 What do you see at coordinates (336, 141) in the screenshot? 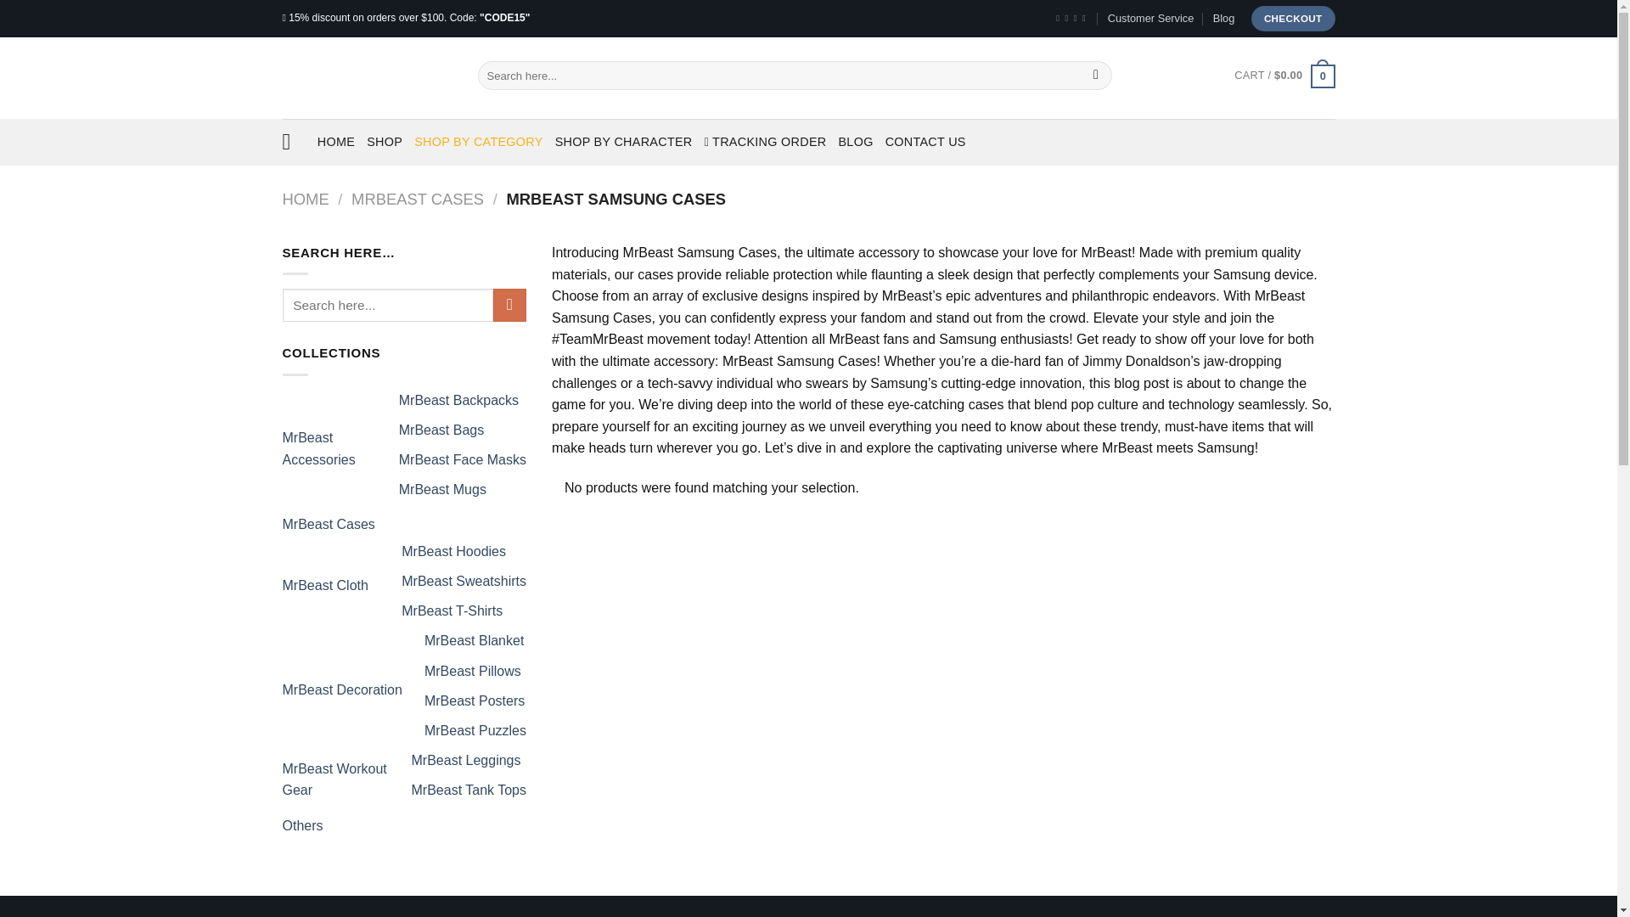
I see `HOME` at bounding box center [336, 141].